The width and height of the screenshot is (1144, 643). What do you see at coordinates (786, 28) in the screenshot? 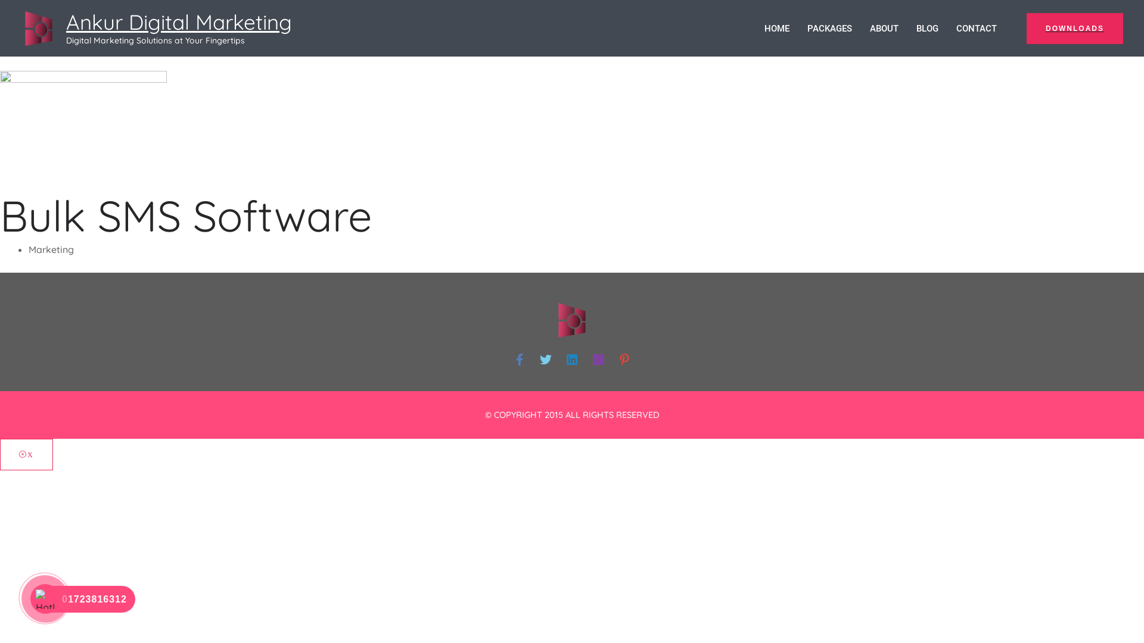
I see `HOME` at bounding box center [786, 28].